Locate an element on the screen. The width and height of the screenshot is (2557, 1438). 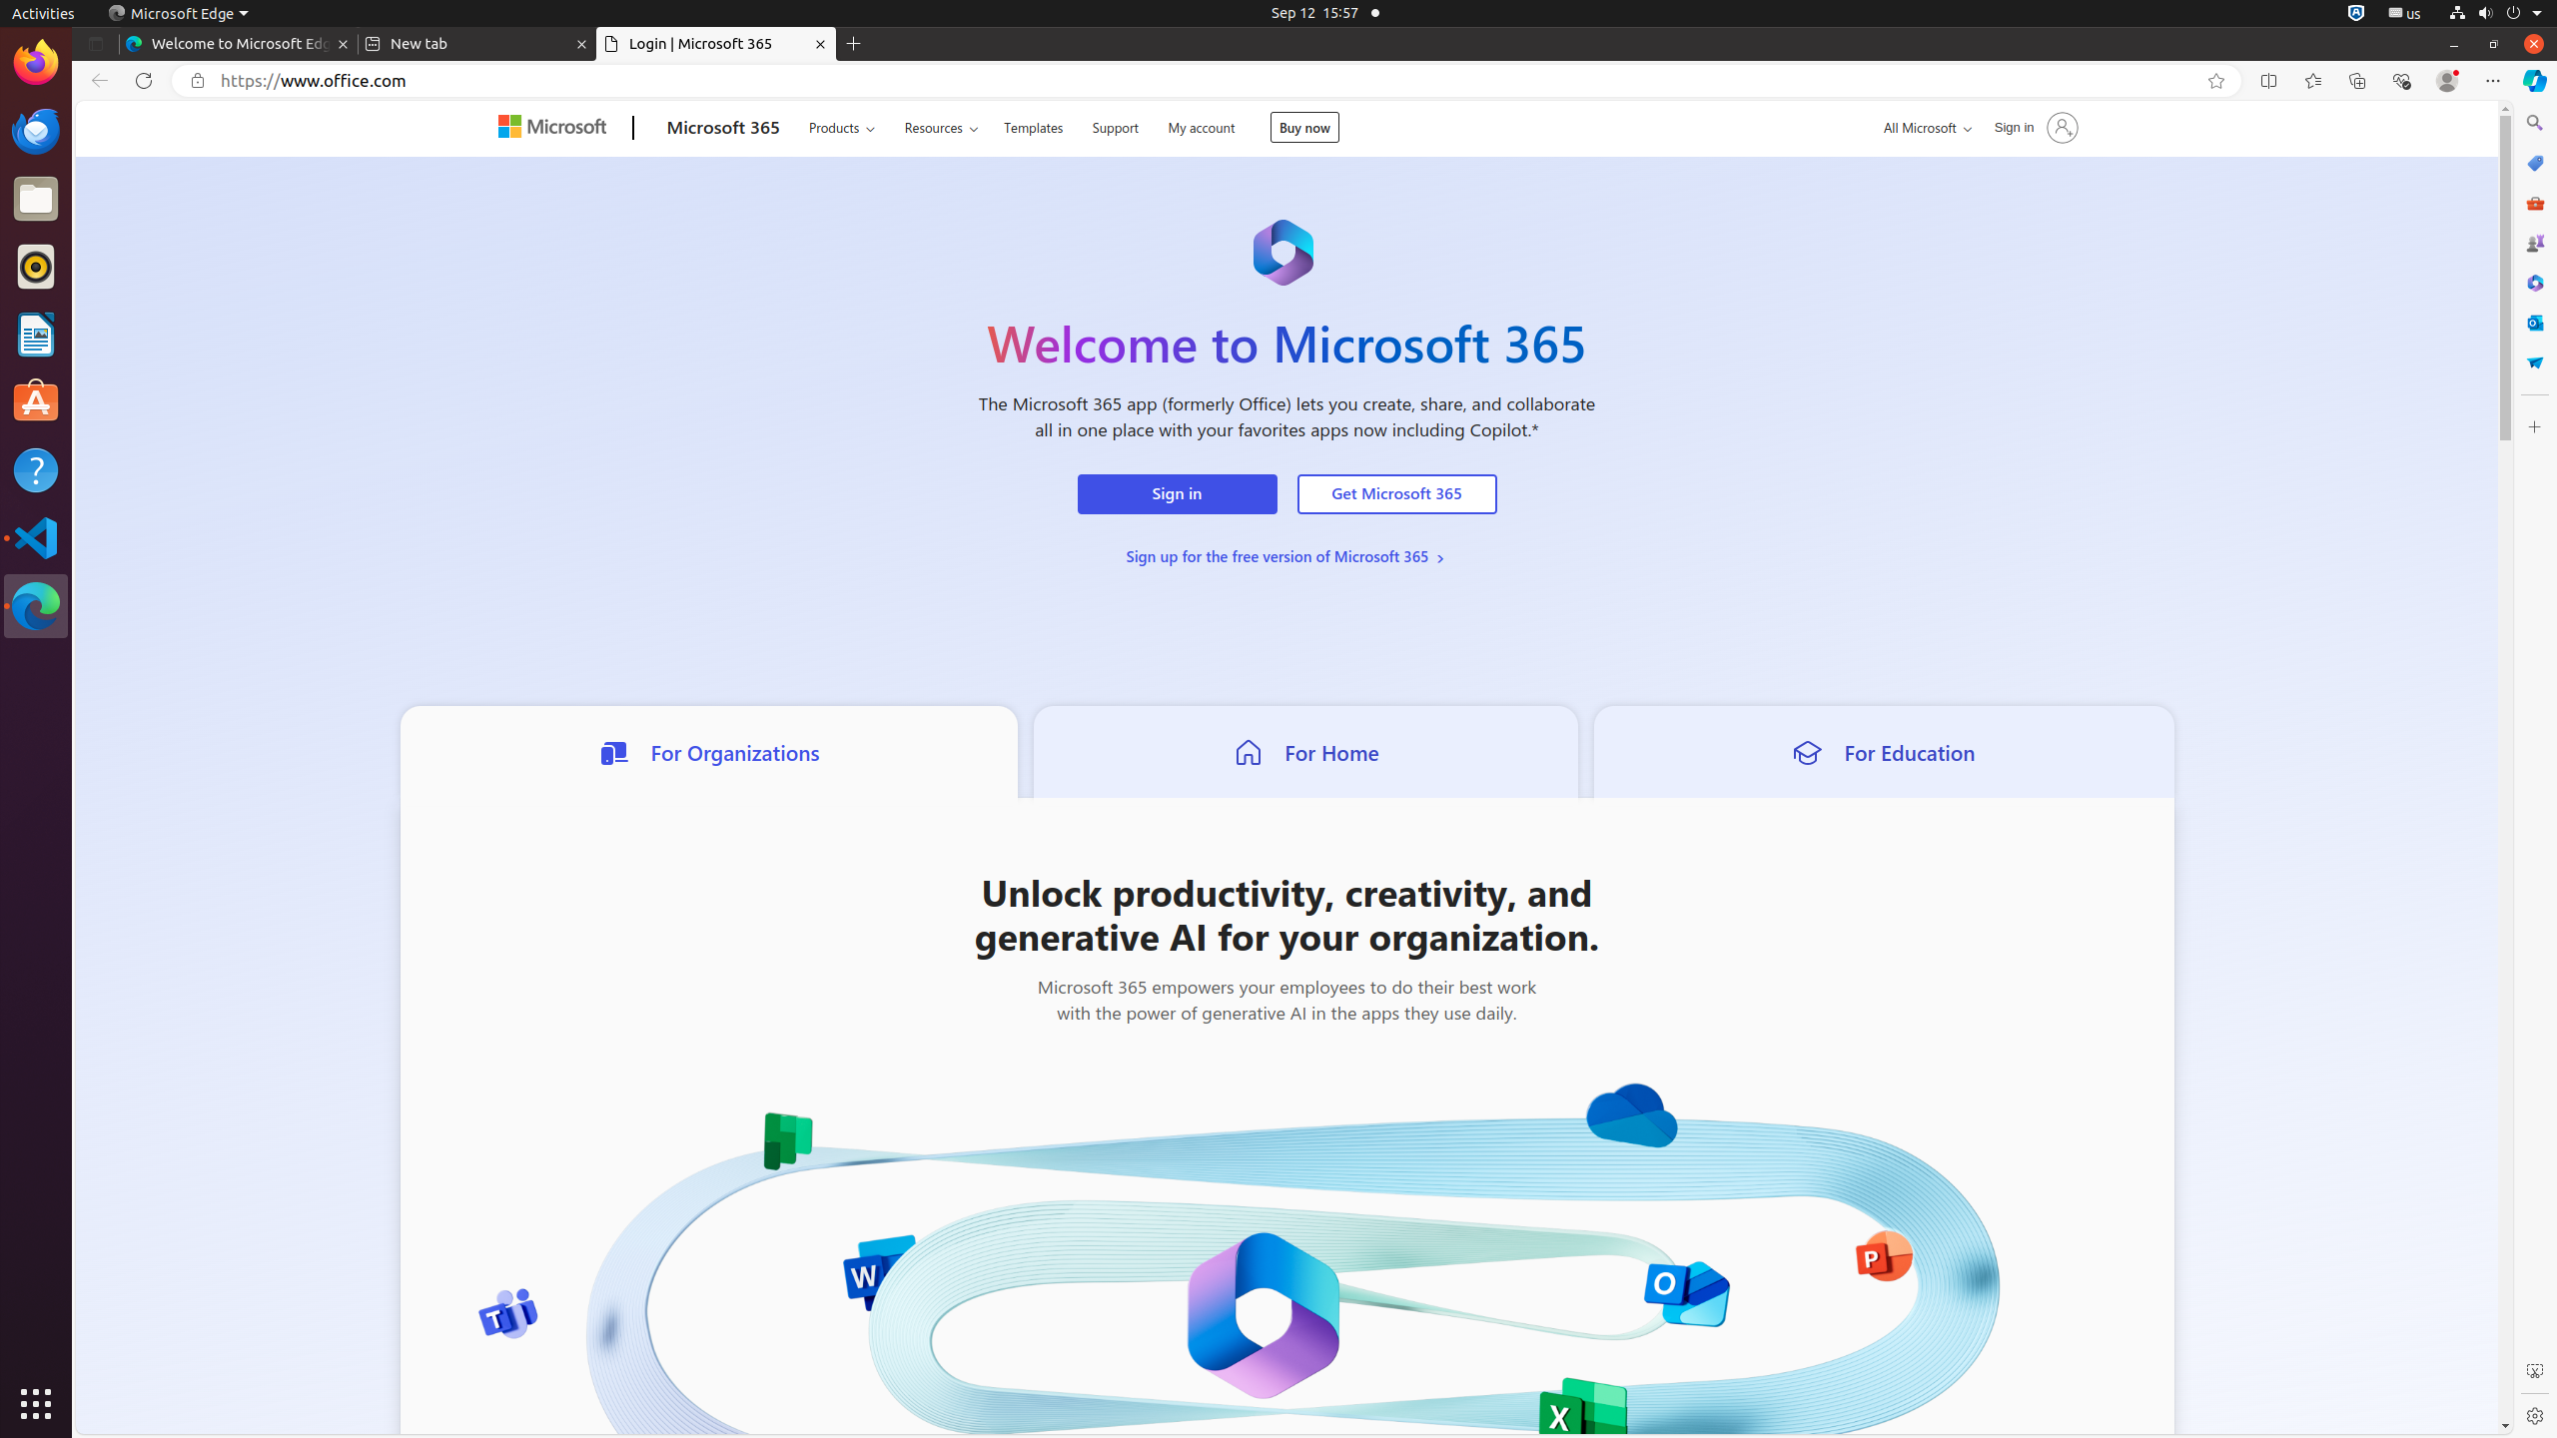
Sign up for the free version of Microsoft 365 is located at coordinates (1286, 556).